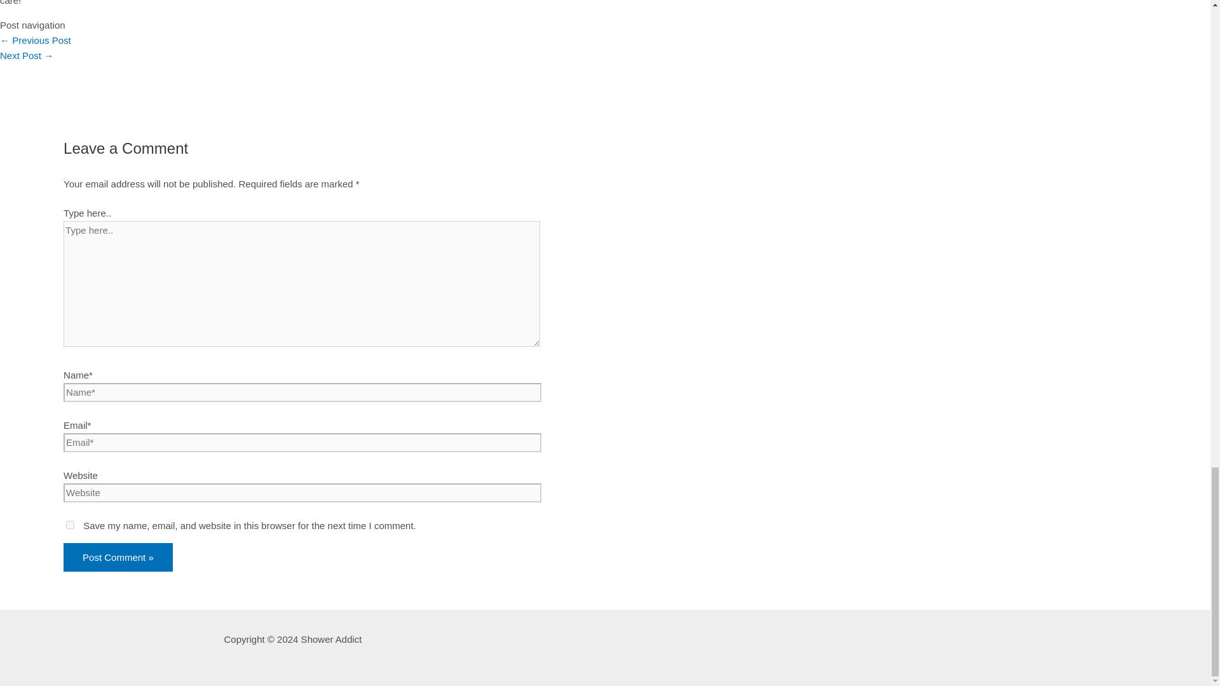 The image size is (1220, 686). I want to click on yes, so click(70, 525).